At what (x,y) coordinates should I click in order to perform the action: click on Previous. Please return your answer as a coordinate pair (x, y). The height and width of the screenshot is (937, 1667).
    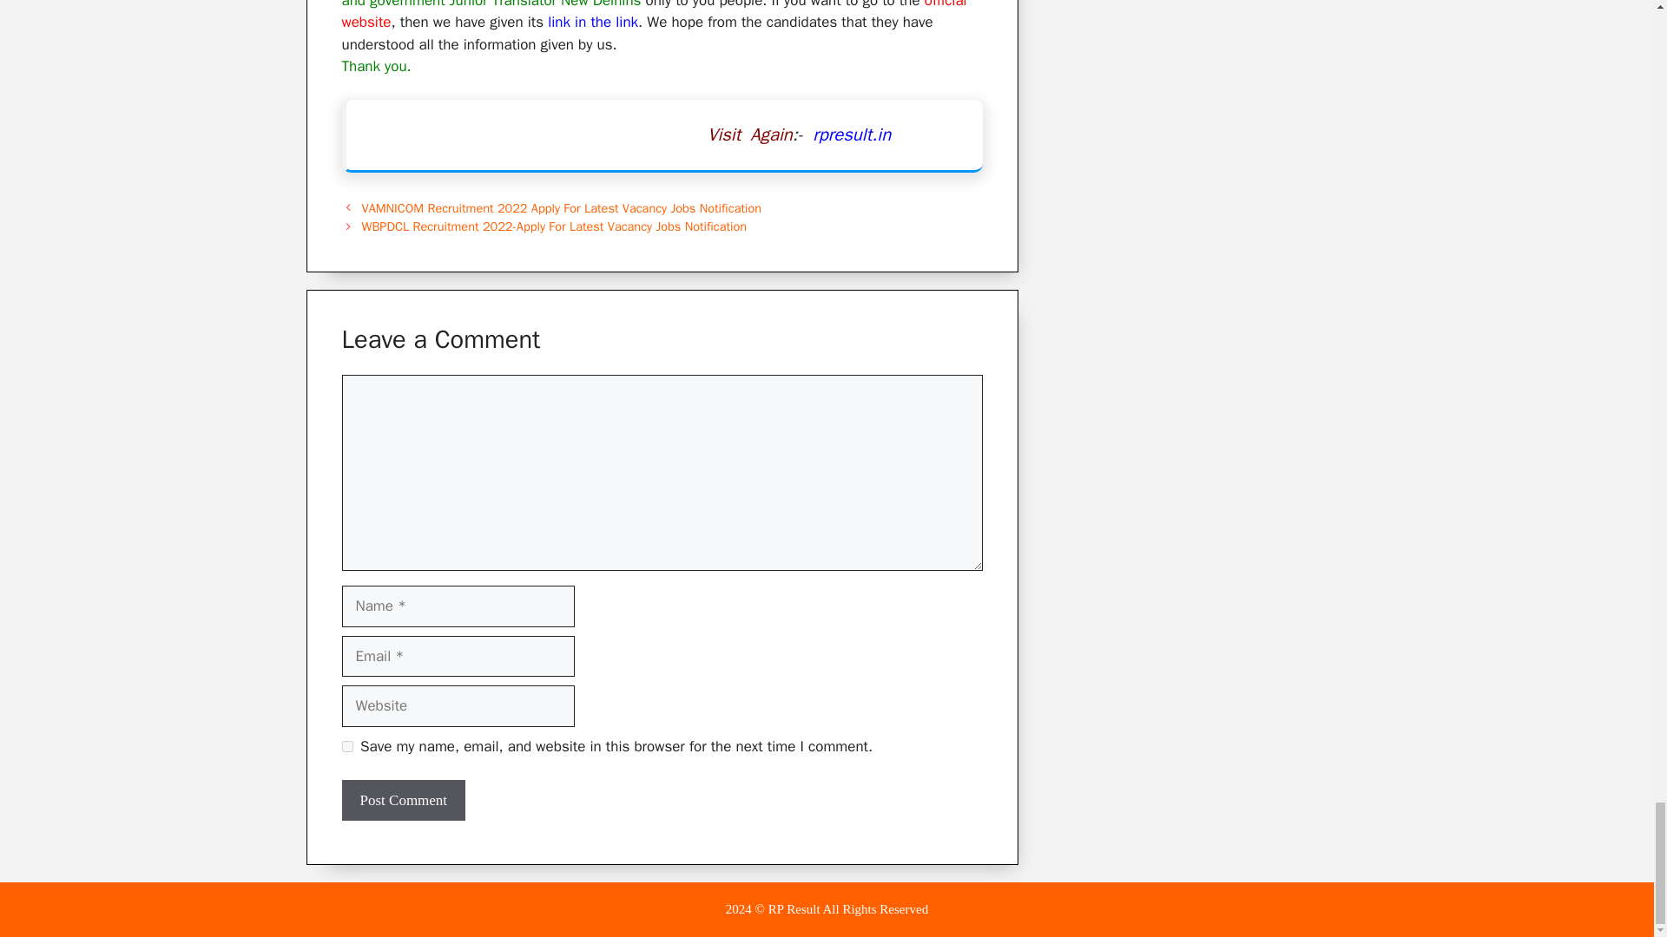
    Looking at the image, I should click on (561, 208).